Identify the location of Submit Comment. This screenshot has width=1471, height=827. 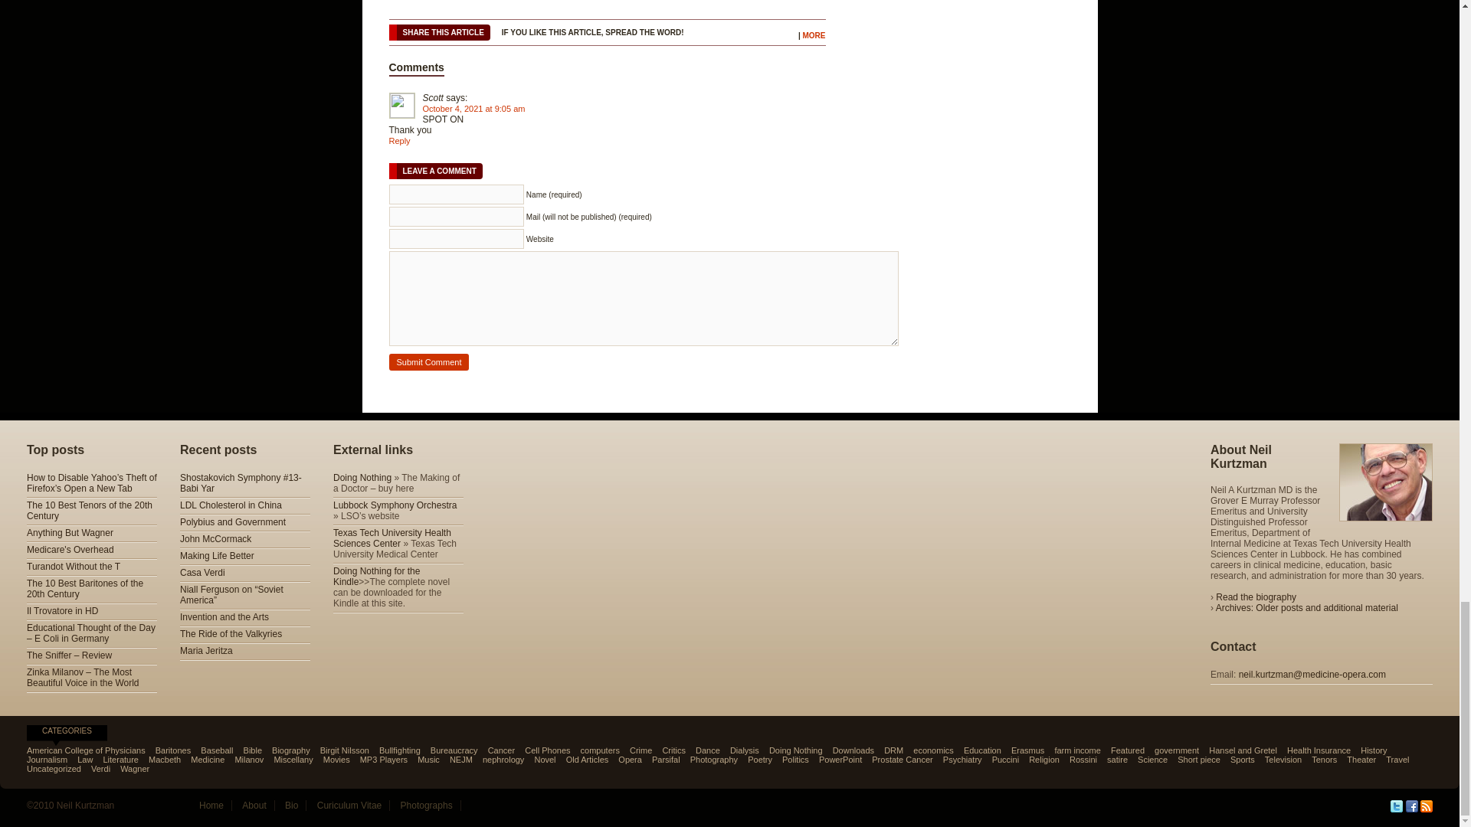
(429, 361).